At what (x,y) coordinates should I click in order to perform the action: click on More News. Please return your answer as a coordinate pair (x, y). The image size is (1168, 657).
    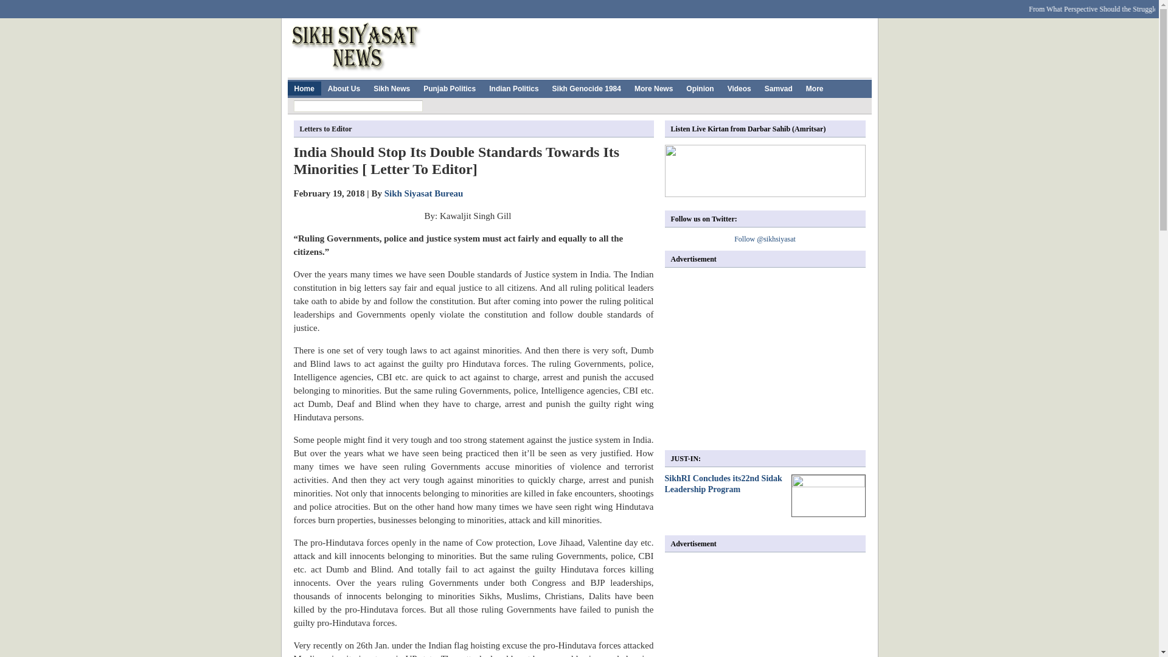
    Looking at the image, I should click on (653, 88).